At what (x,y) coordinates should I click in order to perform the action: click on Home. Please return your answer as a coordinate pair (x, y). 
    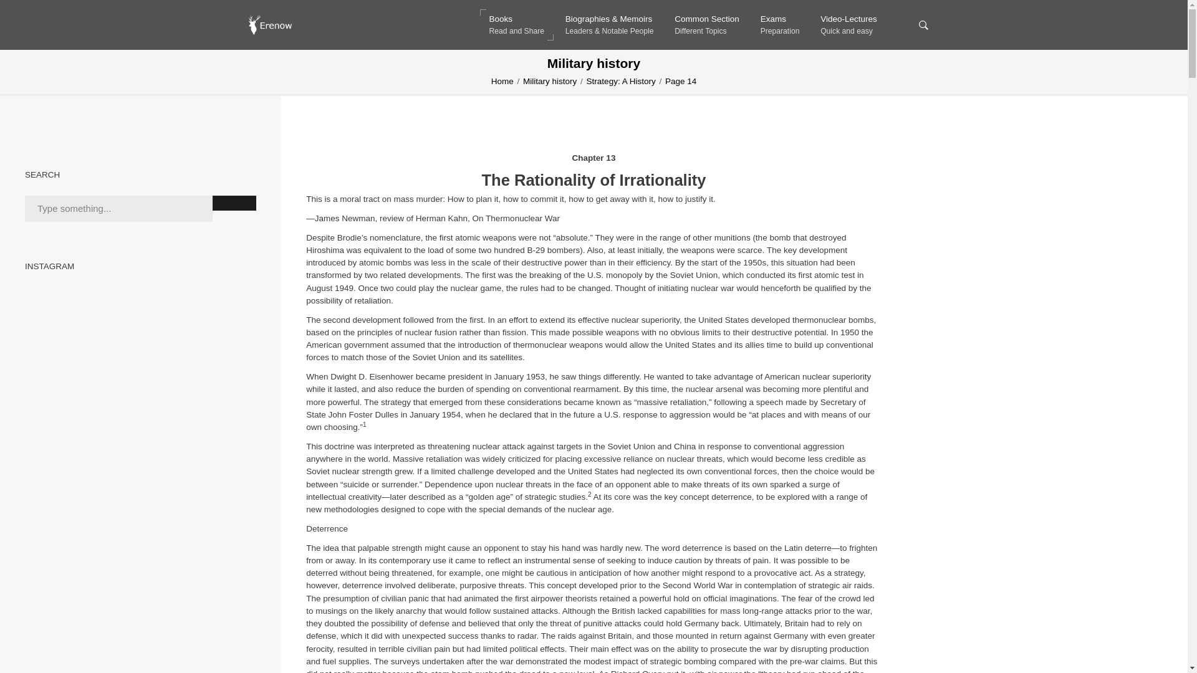
    Looking at the image, I should click on (621, 81).